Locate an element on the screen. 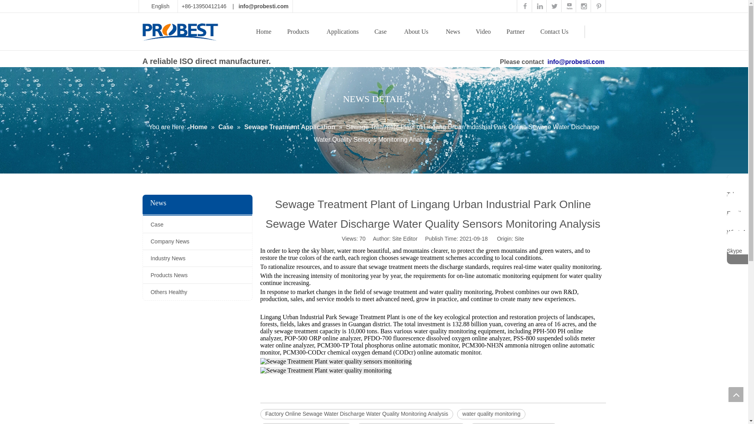 The width and height of the screenshot is (754, 424). Video is located at coordinates (483, 31).